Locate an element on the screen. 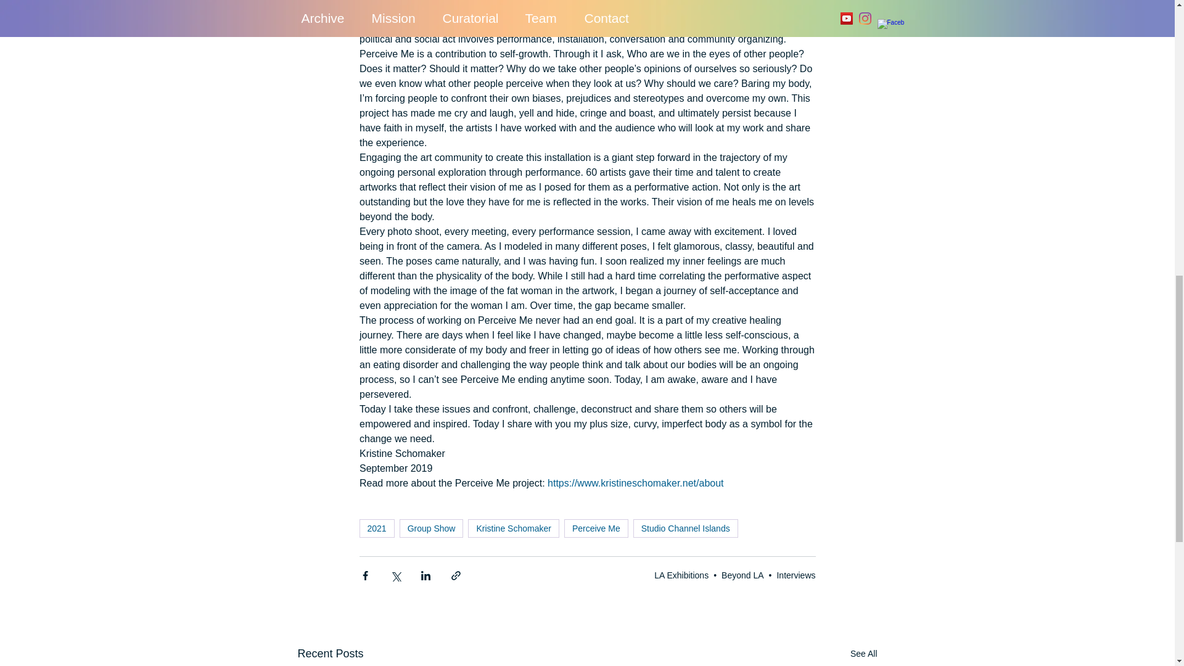  Perceive Me is located at coordinates (596, 528).